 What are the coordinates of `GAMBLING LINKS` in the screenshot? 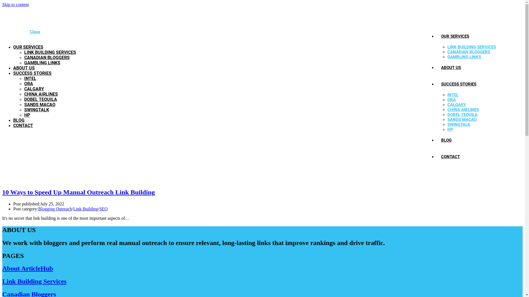 It's located at (464, 57).